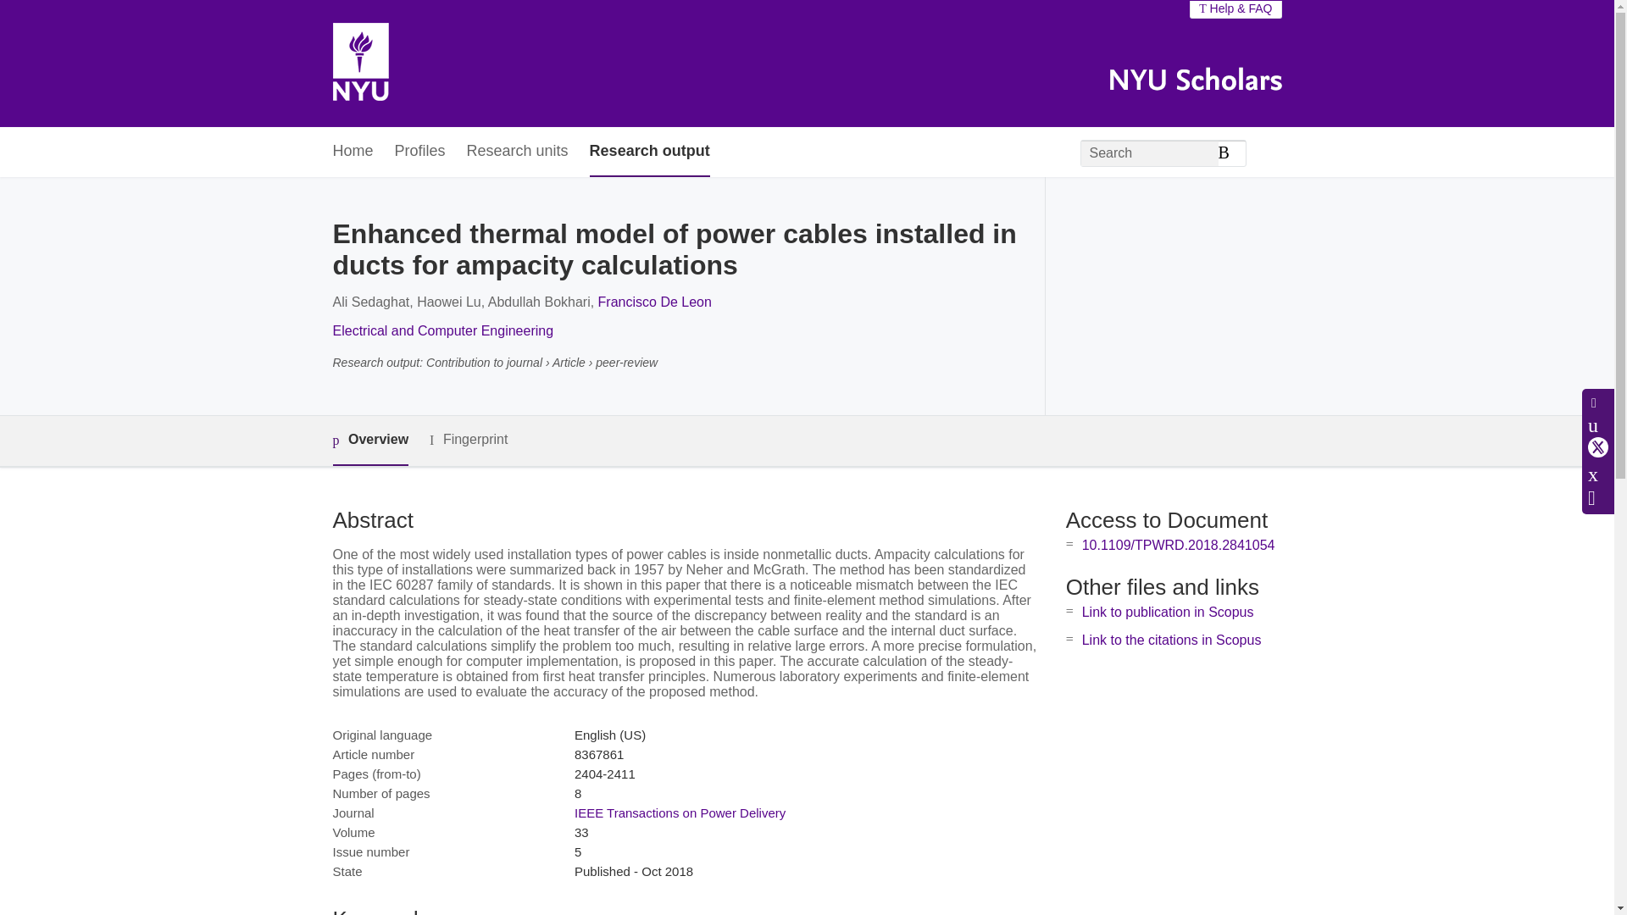  I want to click on IEEE Transactions on Power Delivery, so click(680, 812).